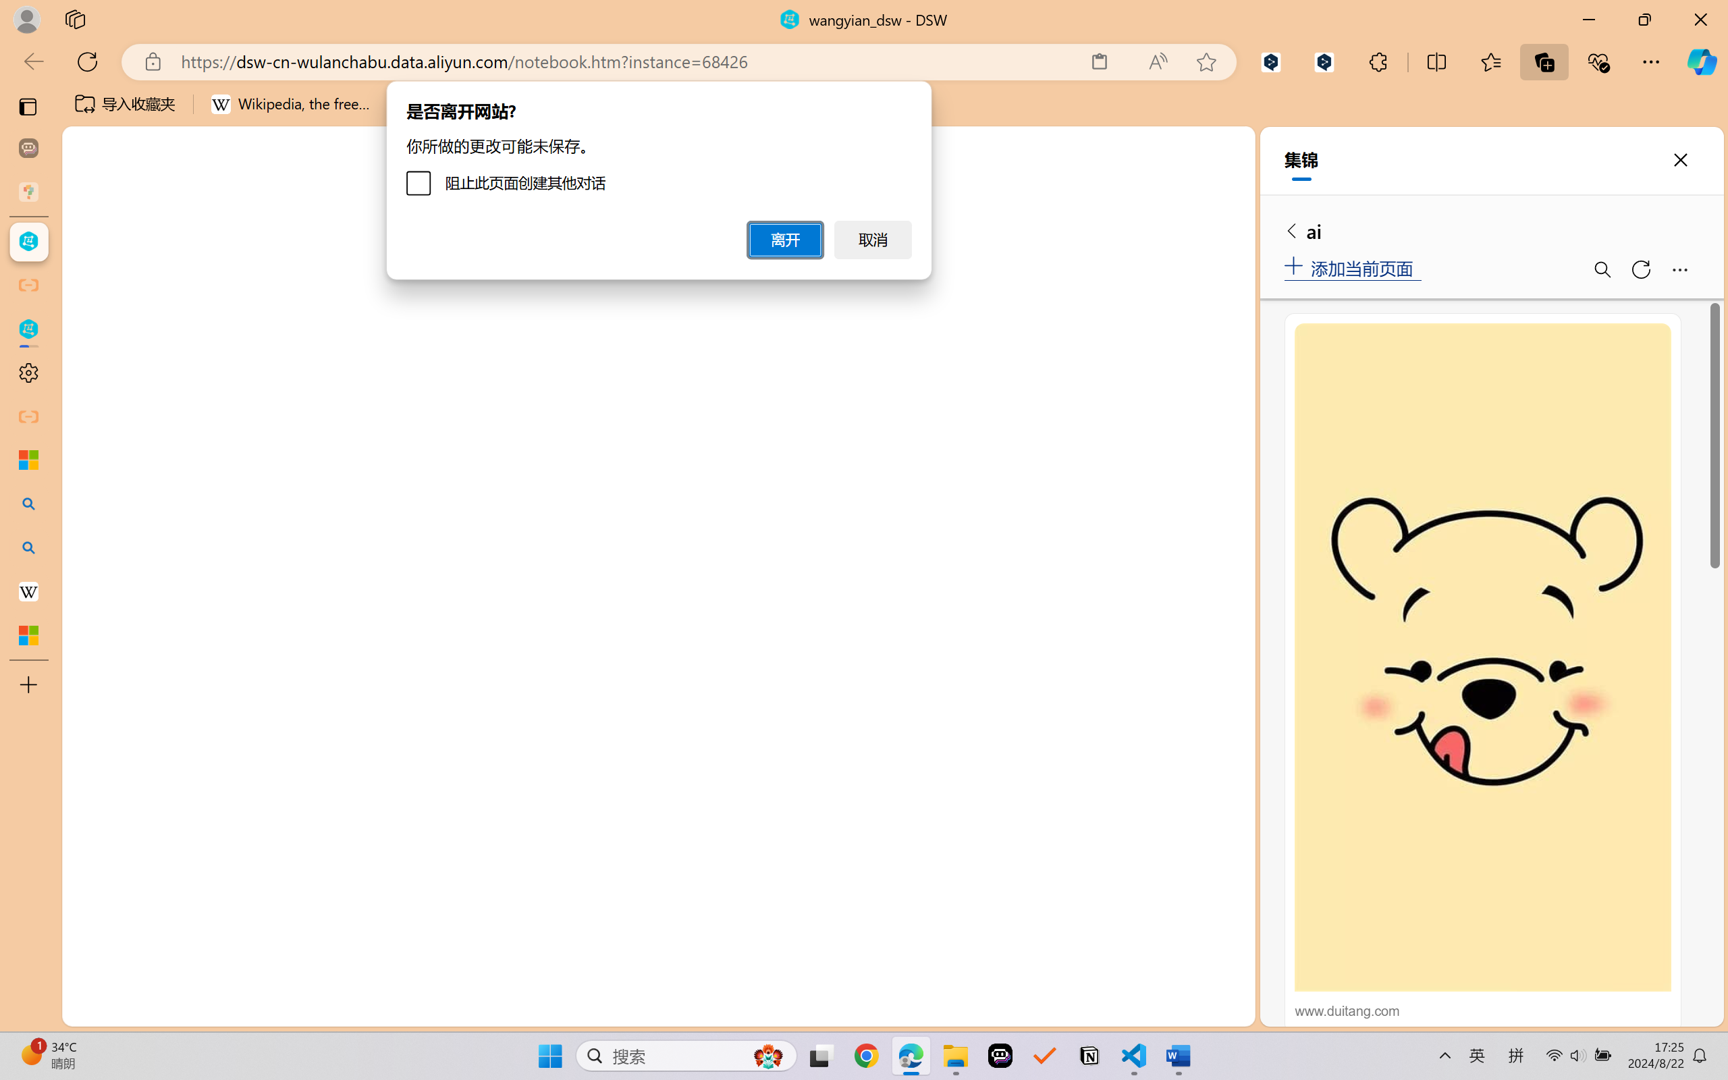 This screenshot has height=1080, width=1728. What do you see at coordinates (1158, 148) in the screenshot?
I see `icon` at bounding box center [1158, 148].